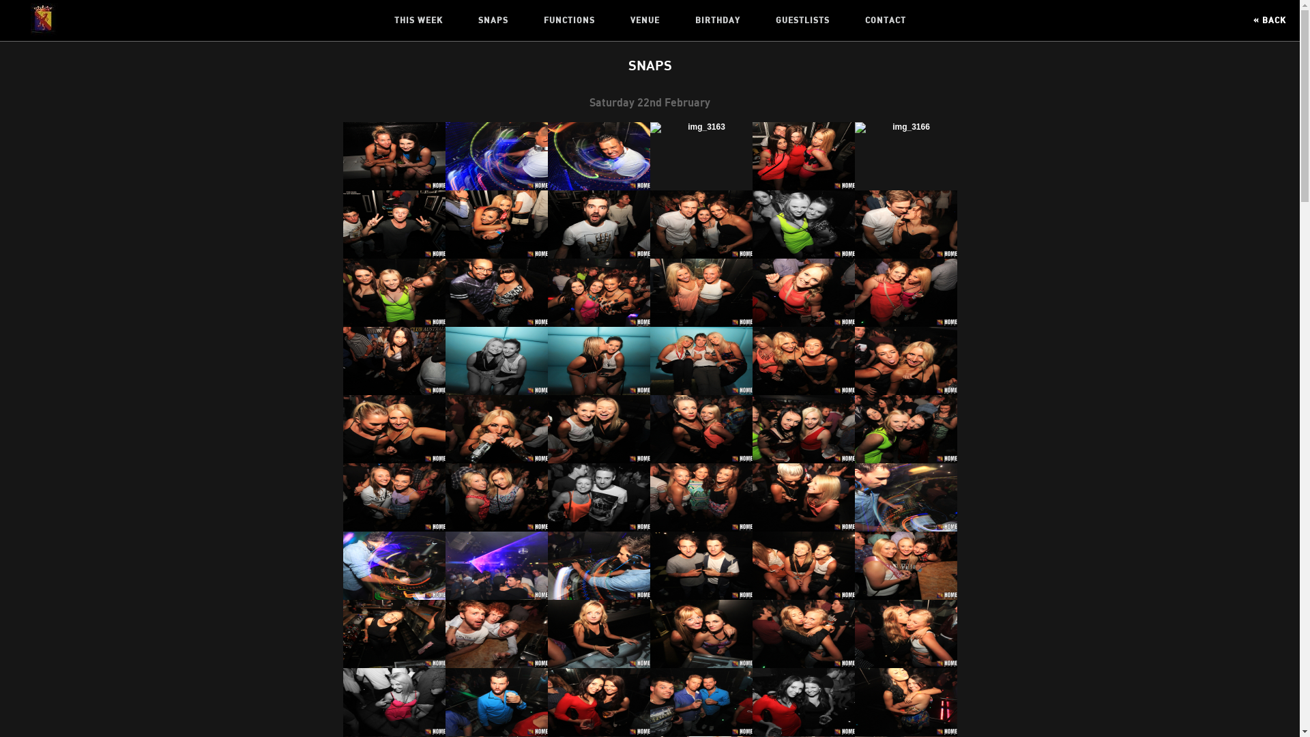  Describe the element at coordinates (802, 20) in the screenshot. I see `GUESTLISTS` at that location.